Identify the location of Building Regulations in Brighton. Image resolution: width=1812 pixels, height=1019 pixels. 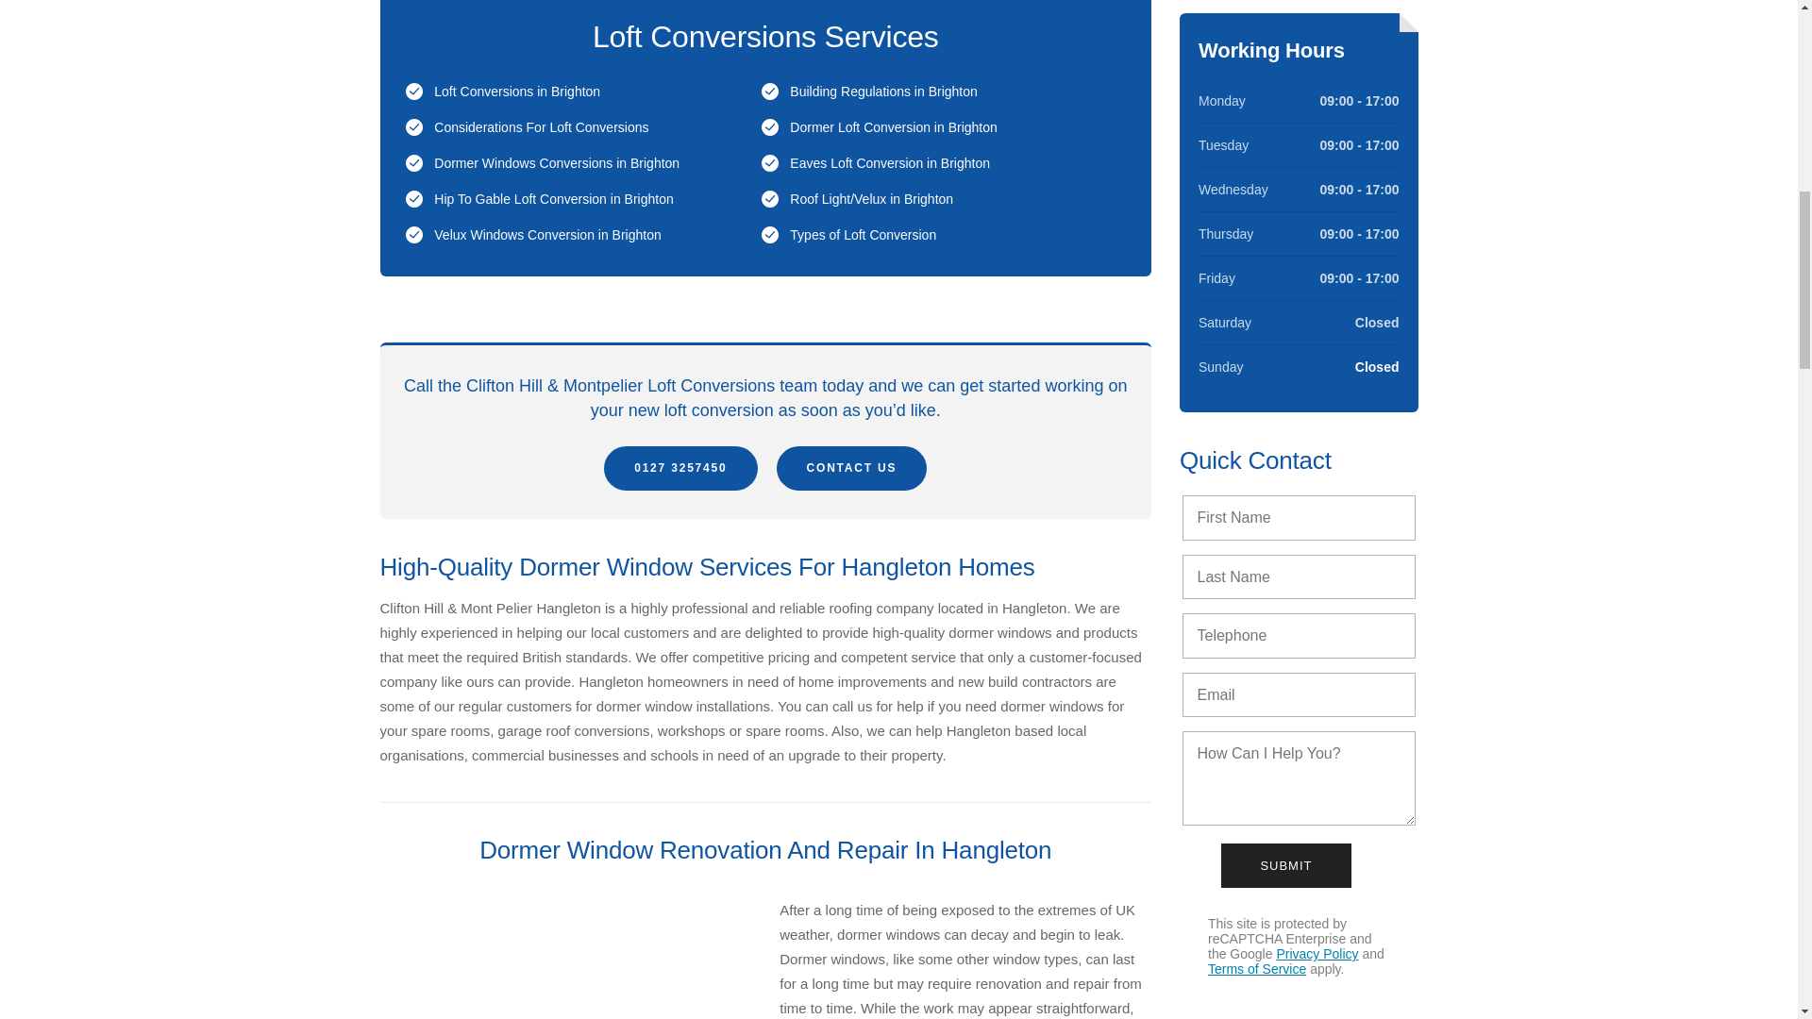
(883, 91).